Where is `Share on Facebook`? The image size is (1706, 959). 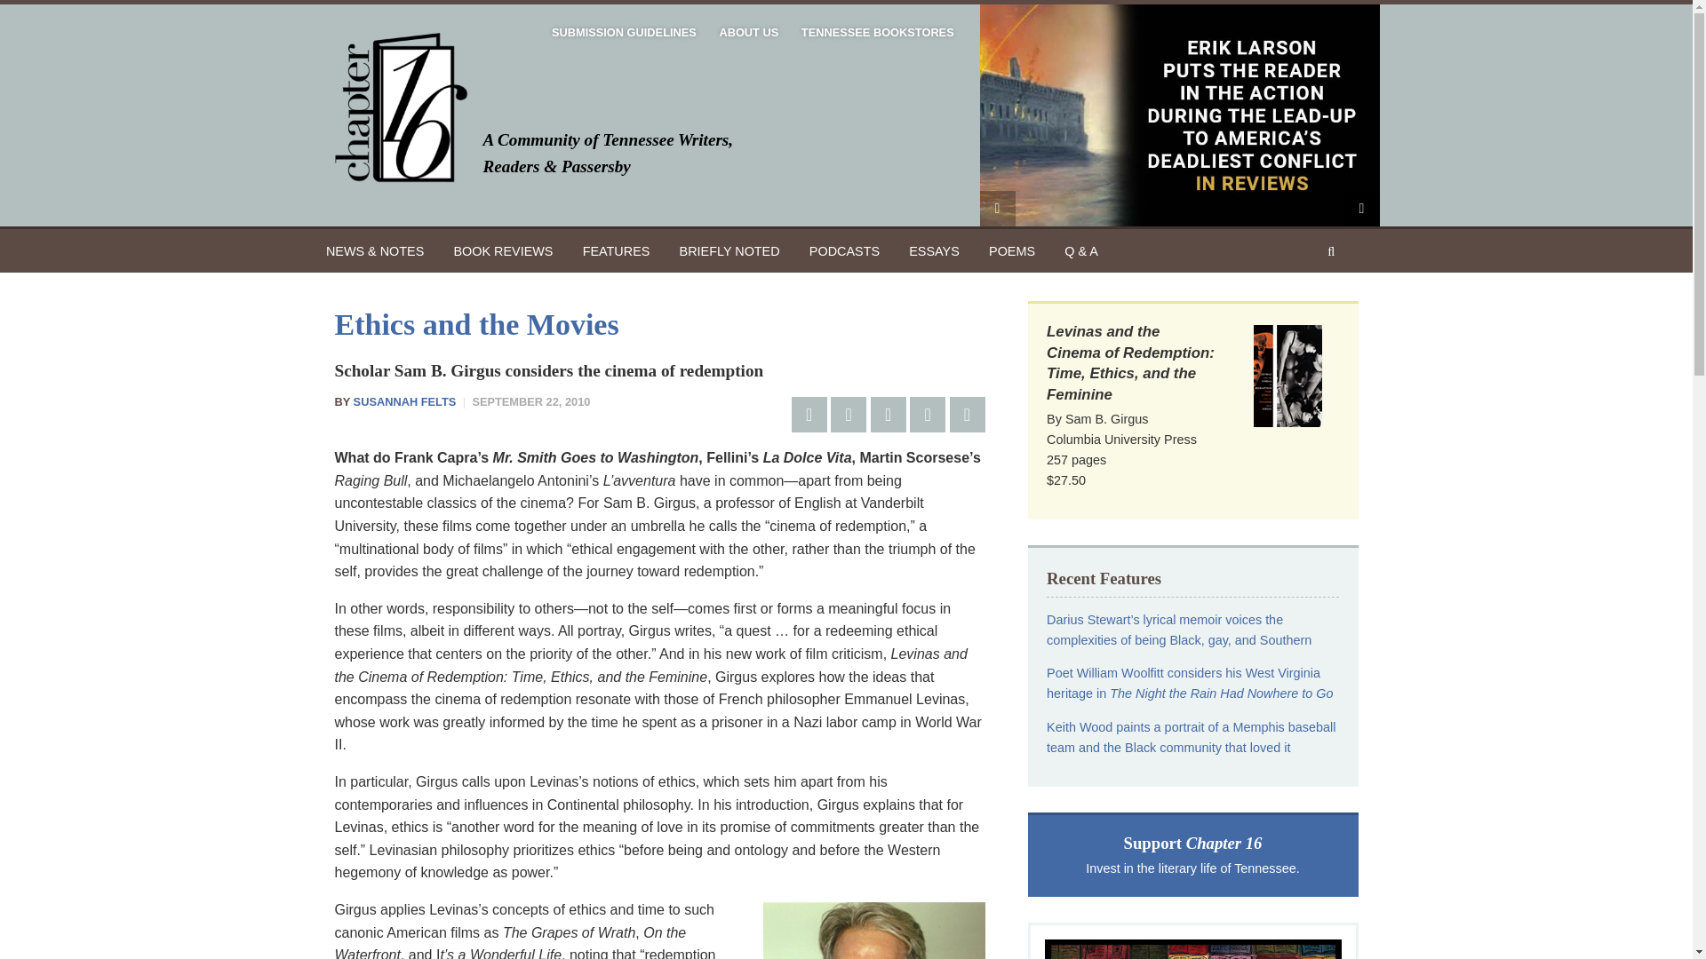
Share on Facebook is located at coordinates (809, 415).